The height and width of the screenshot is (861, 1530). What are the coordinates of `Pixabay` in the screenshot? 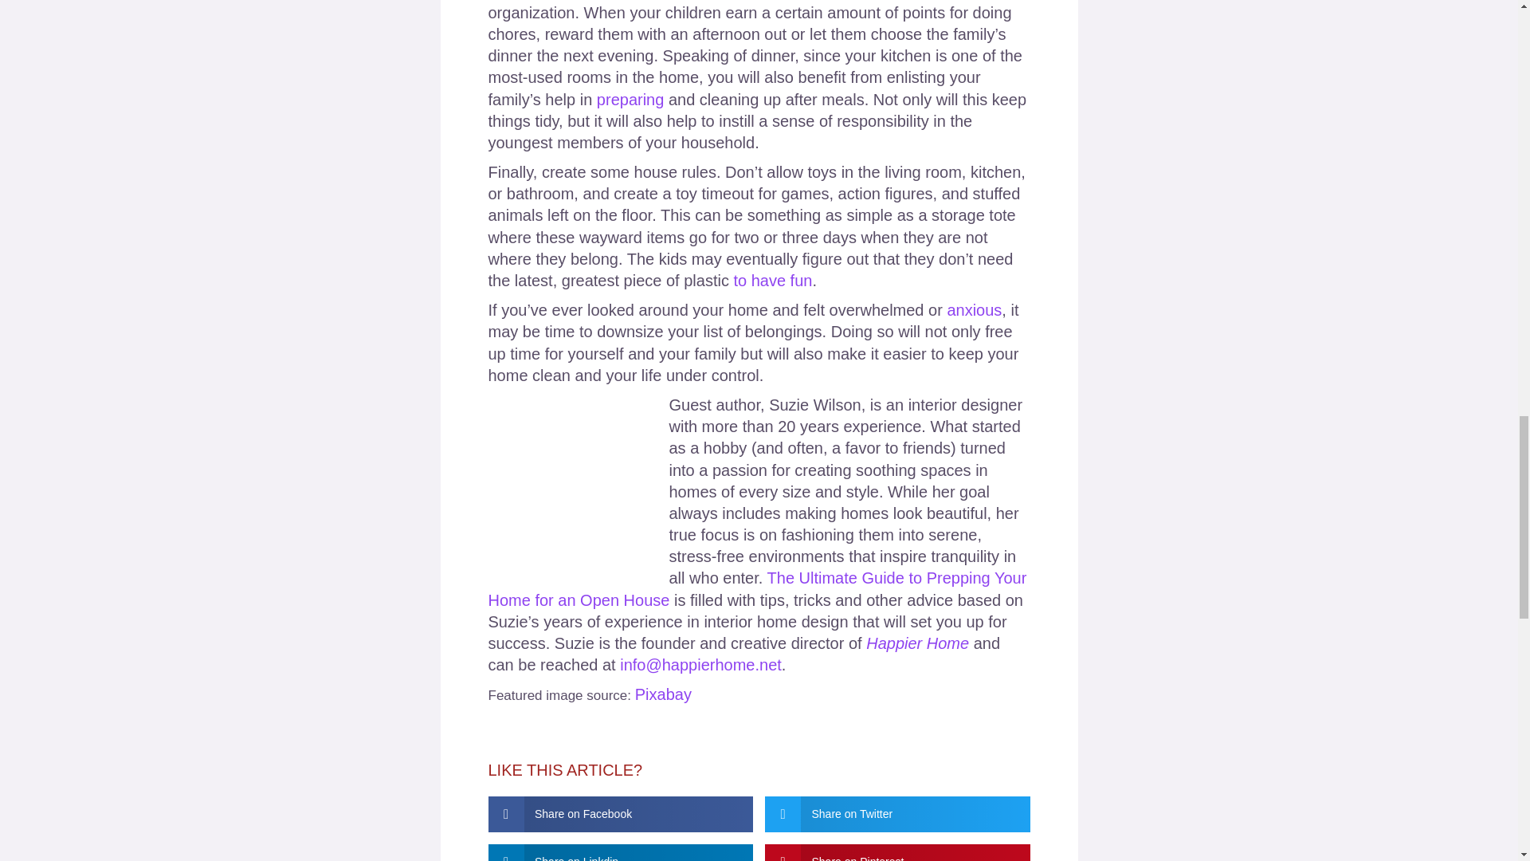 It's located at (663, 694).